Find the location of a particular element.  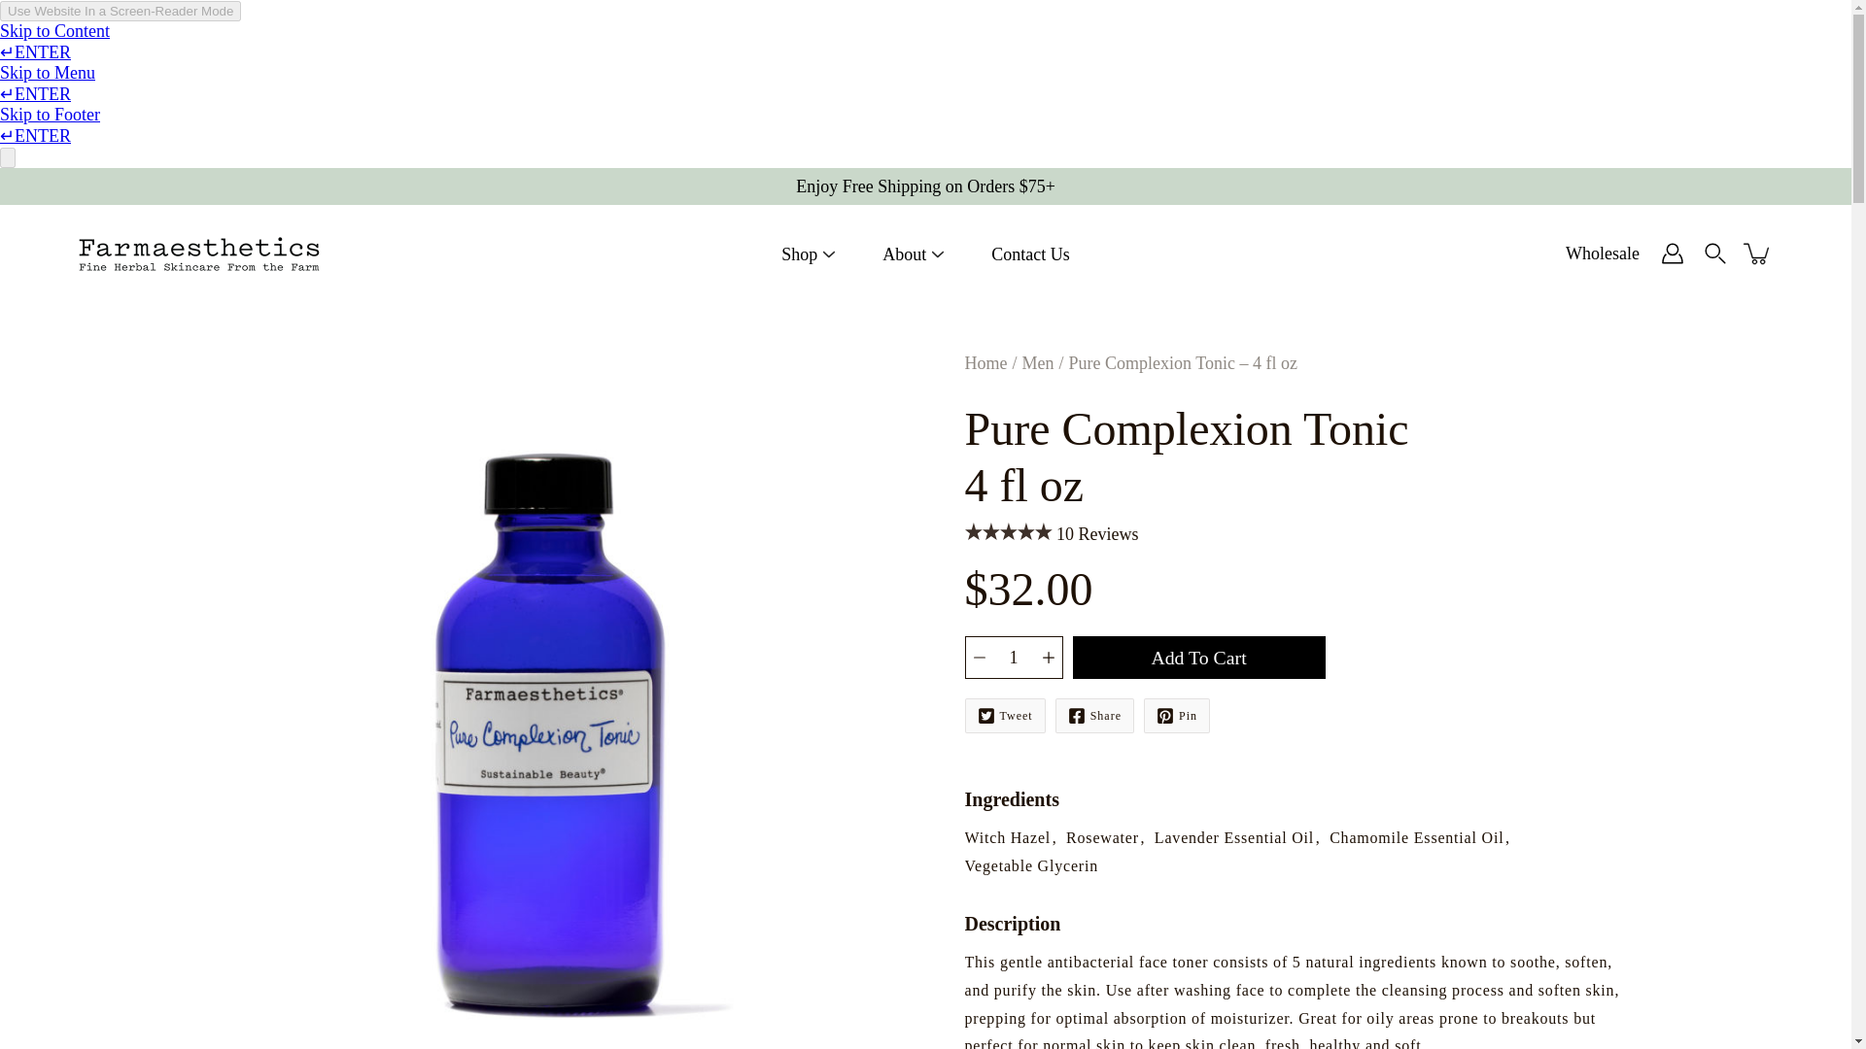

Average Product Rating is 5 out of 5  is located at coordinates (1008, 532).